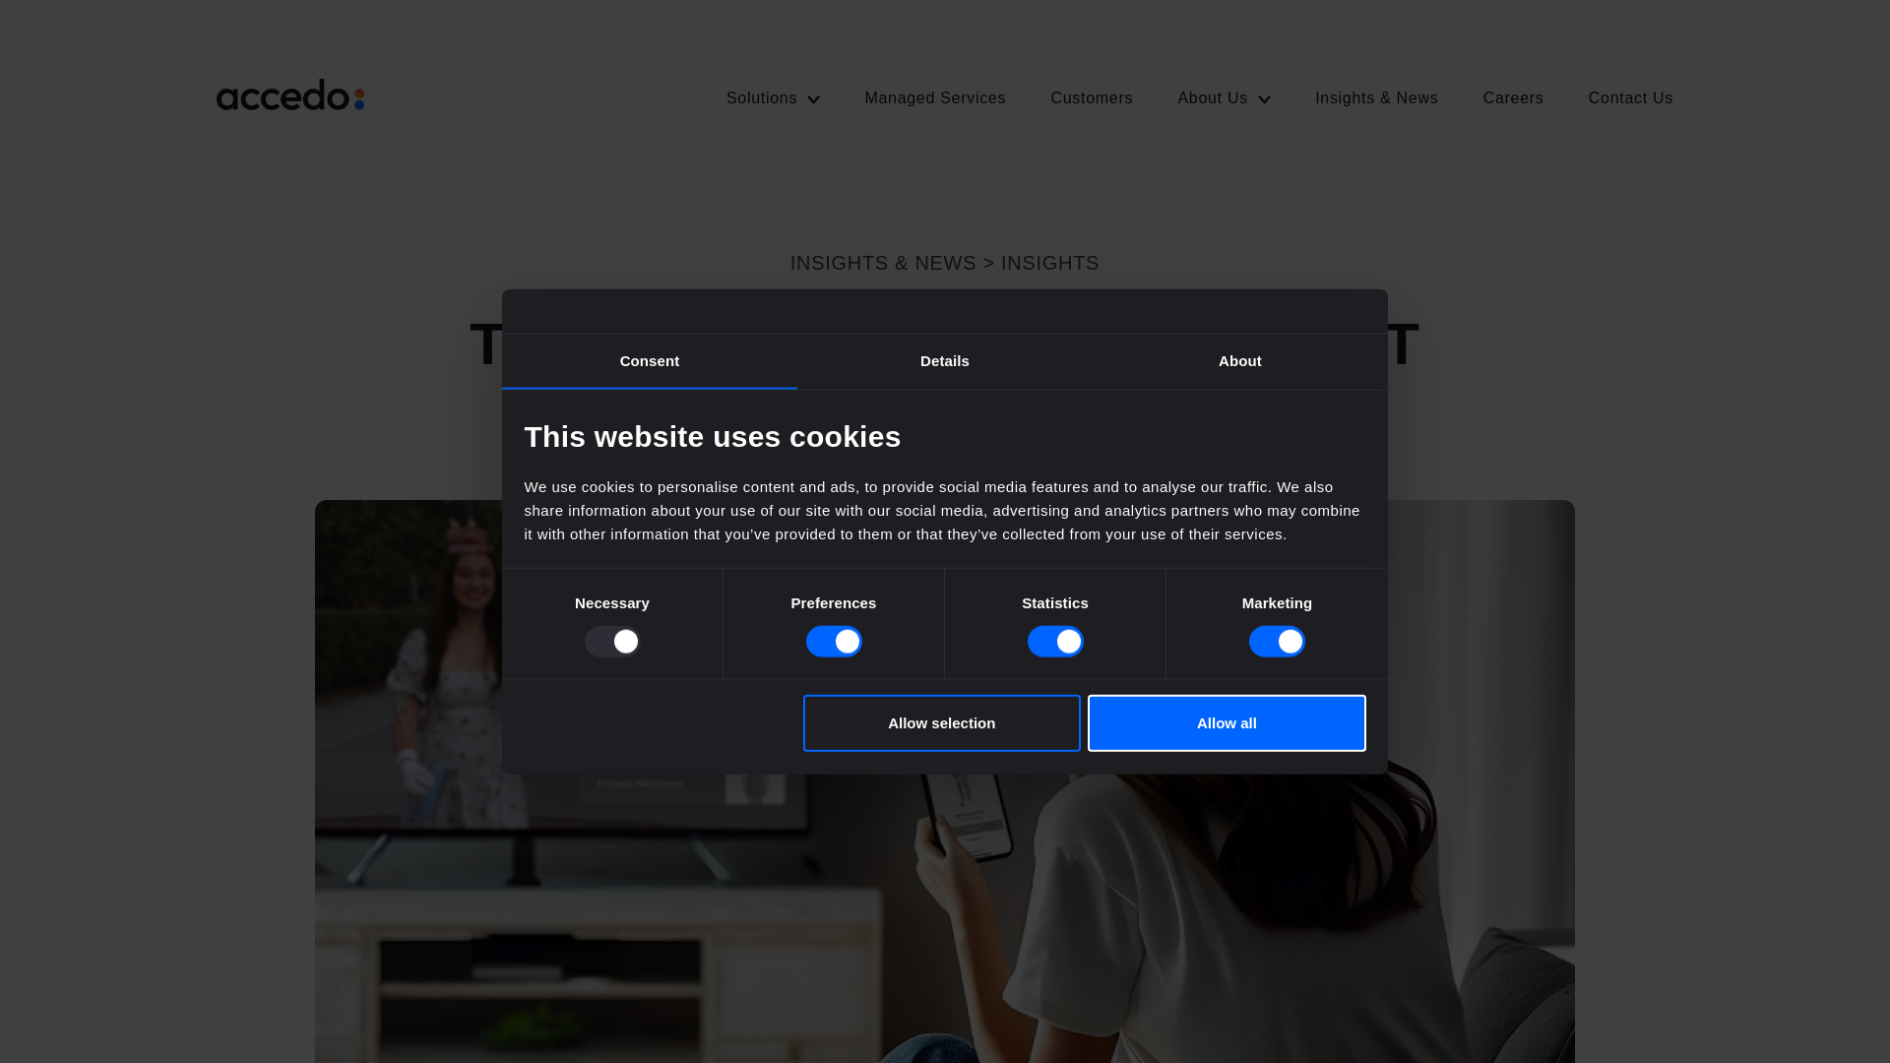 This screenshot has width=1890, height=1063. I want to click on Details, so click(945, 362).